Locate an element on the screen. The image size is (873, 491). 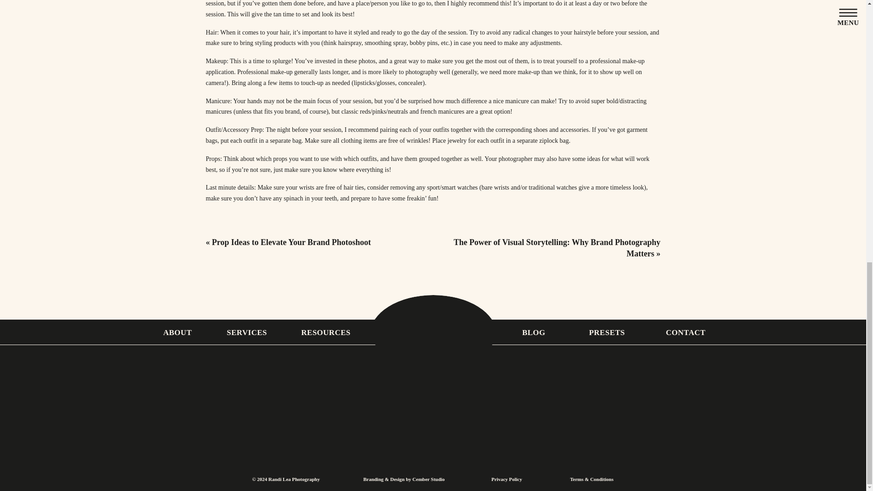
PRESETS is located at coordinates (607, 332).